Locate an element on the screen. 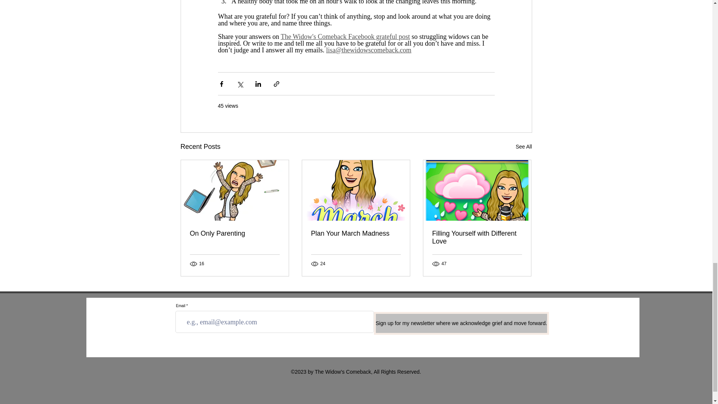 The width and height of the screenshot is (718, 404). Plan Your March Madness is located at coordinates (356, 233).